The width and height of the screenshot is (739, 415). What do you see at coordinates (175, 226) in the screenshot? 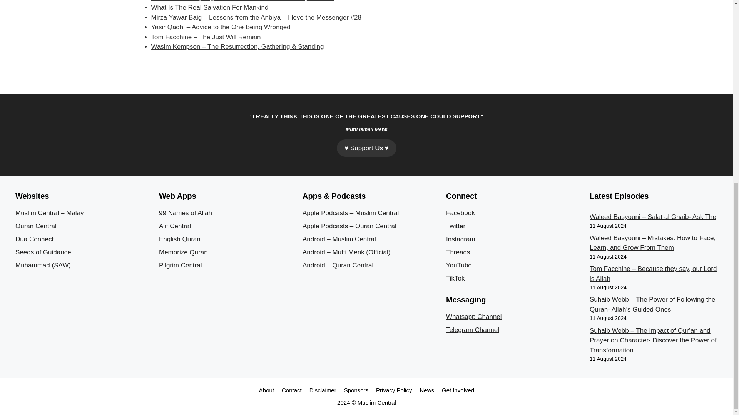
I see `Alif Central` at bounding box center [175, 226].